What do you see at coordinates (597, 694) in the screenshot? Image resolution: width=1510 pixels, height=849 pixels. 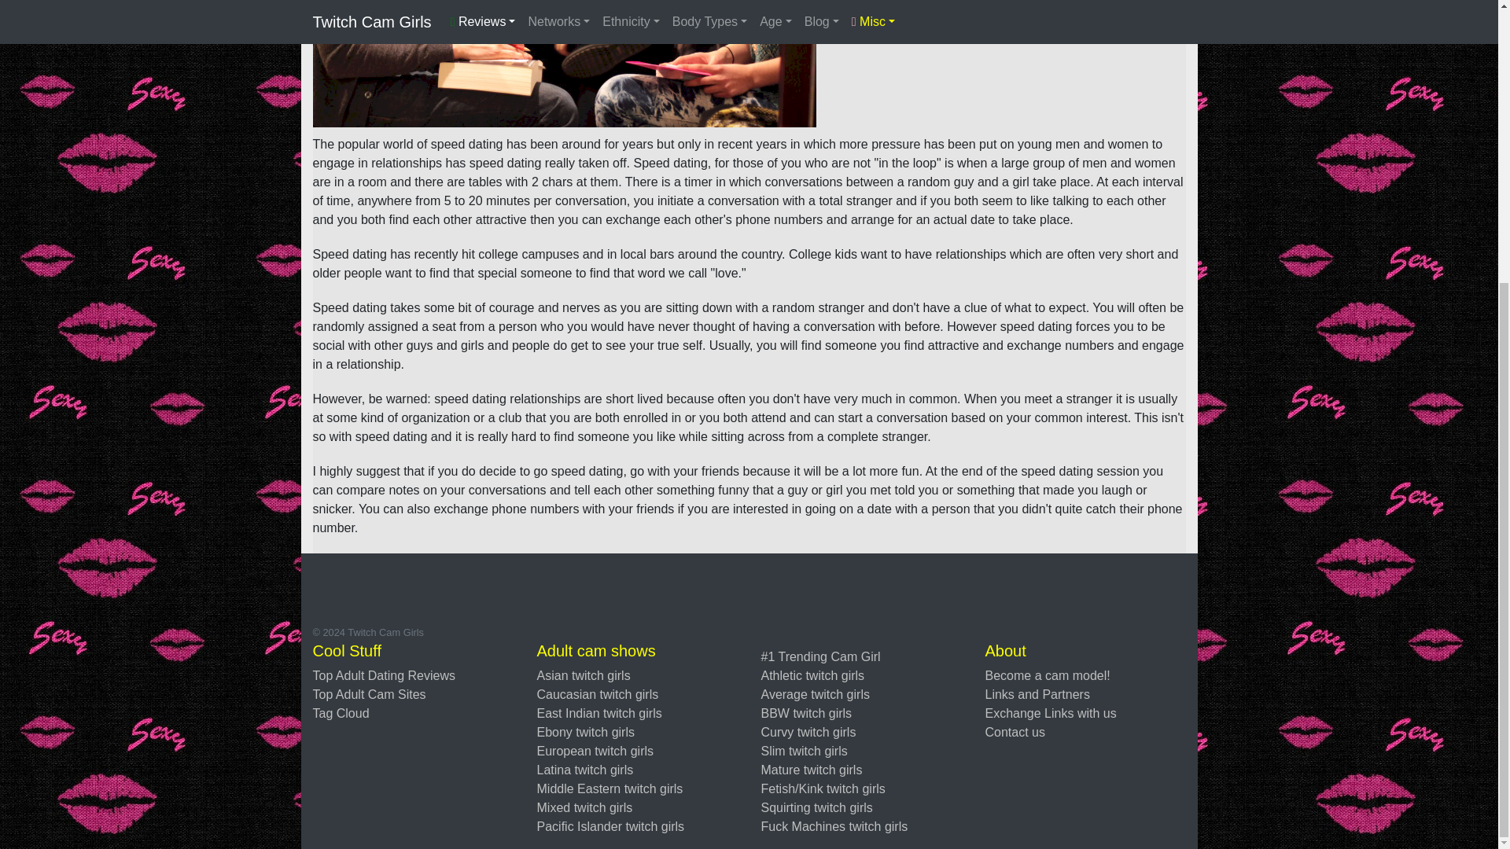 I see `Browse caucasian twitch girls on Twitch Cam Girls` at bounding box center [597, 694].